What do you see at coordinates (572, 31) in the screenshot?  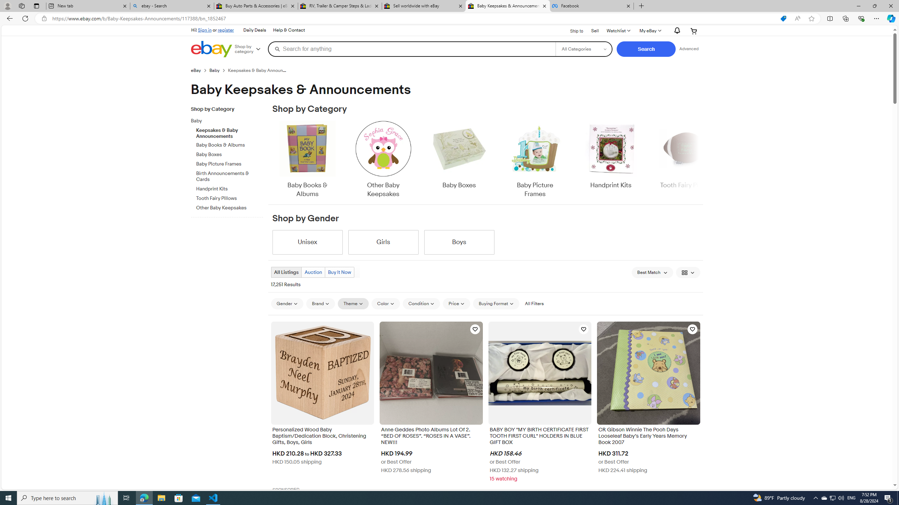 I see `Ship to` at bounding box center [572, 31].